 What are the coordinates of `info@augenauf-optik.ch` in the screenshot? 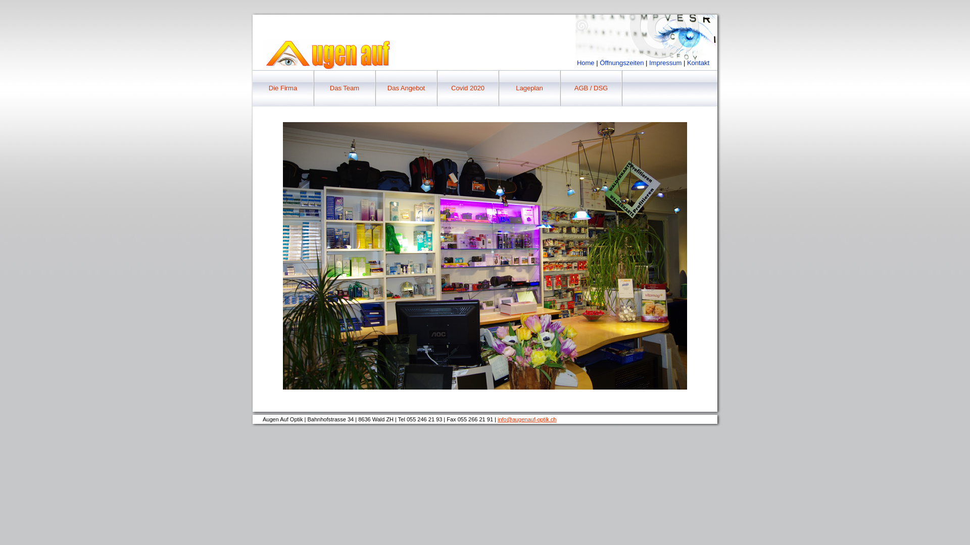 It's located at (527, 419).